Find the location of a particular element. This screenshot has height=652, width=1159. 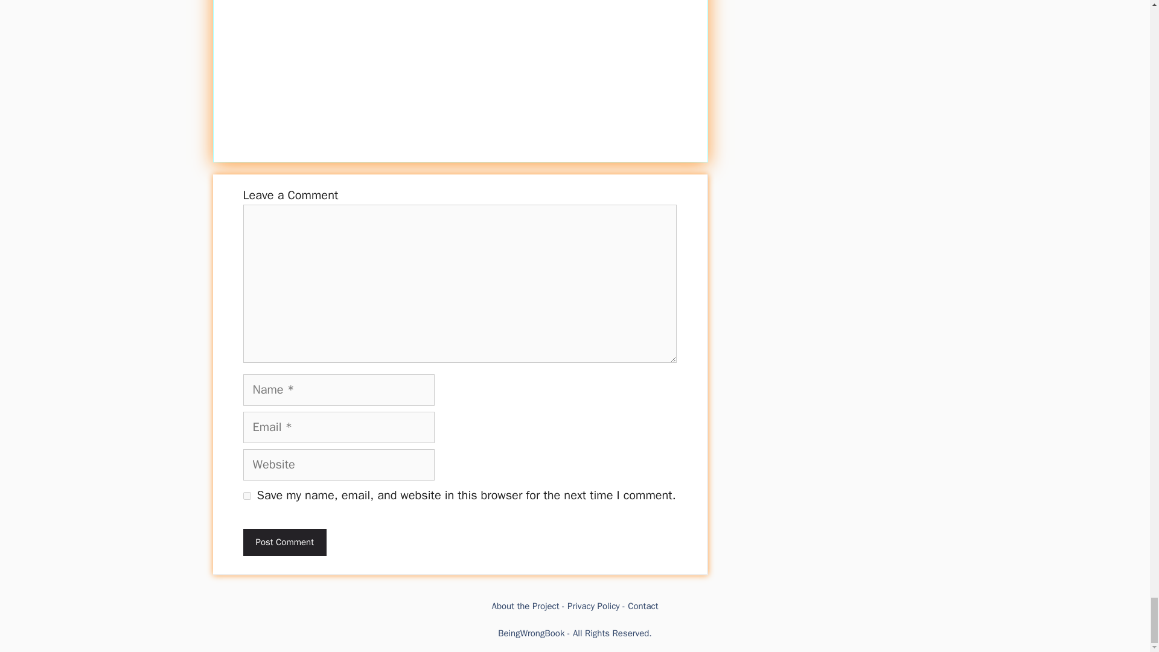

Privacy Policy is located at coordinates (594, 606).